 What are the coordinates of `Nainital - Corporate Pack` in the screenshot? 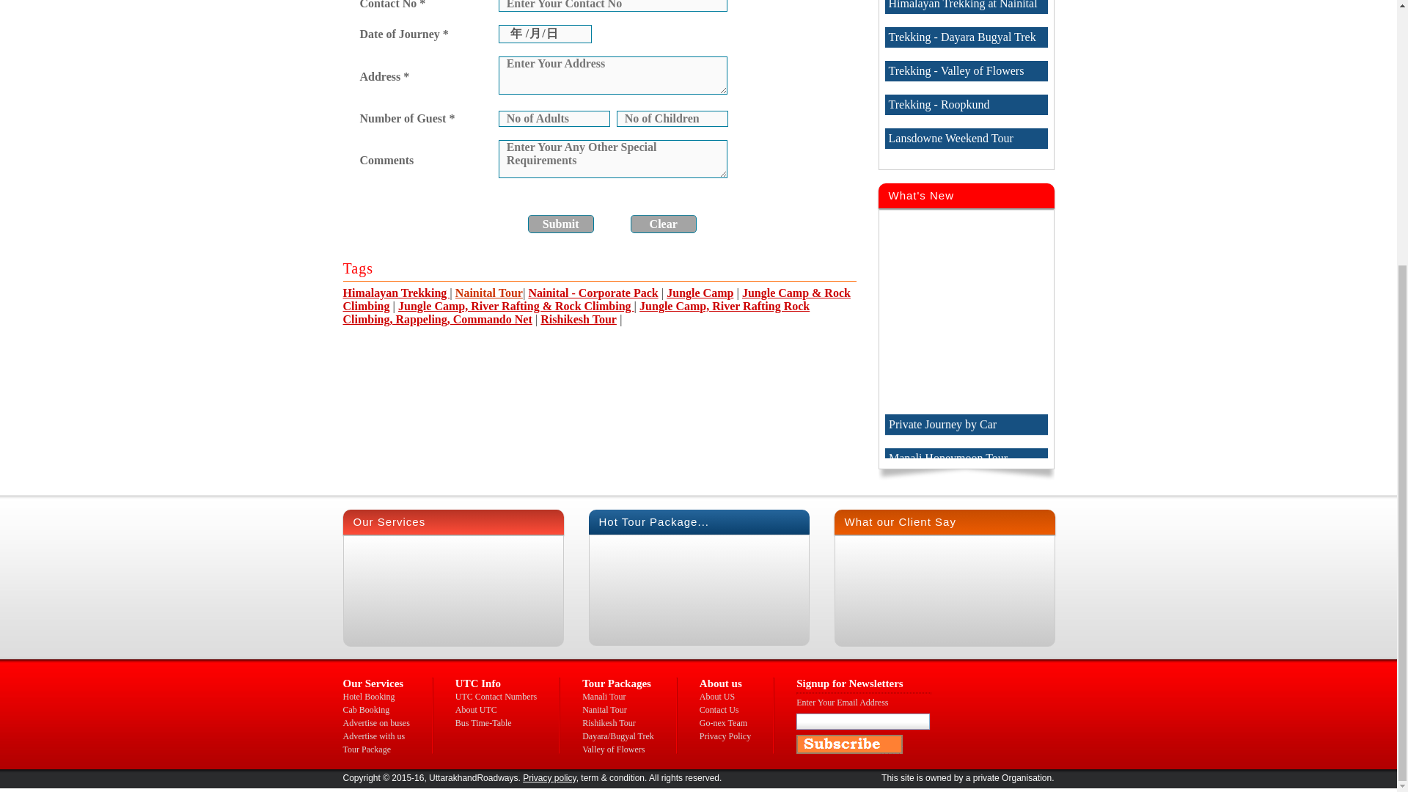 It's located at (593, 293).